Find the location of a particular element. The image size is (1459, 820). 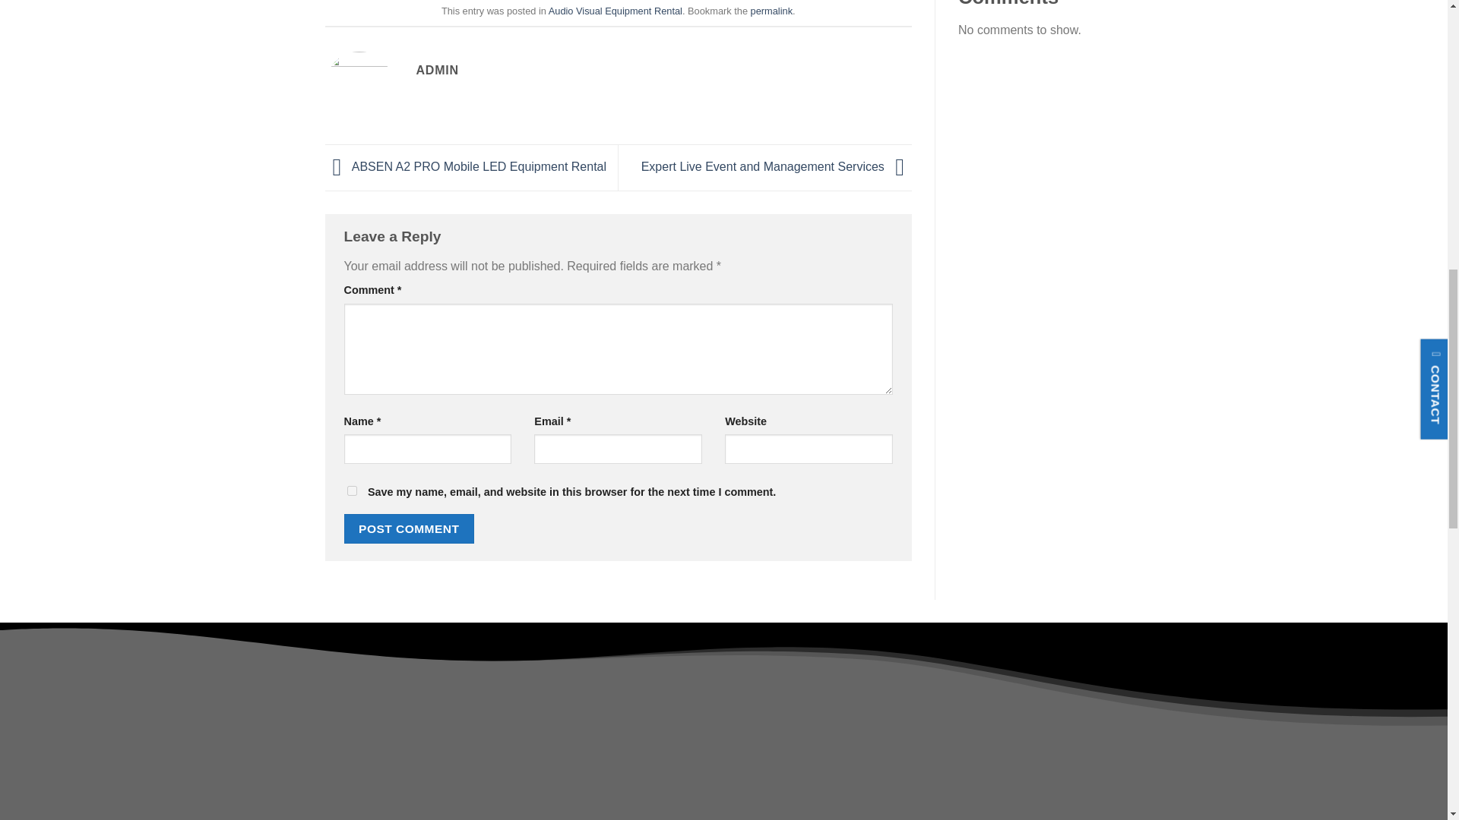

Post Comment is located at coordinates (409, 528).